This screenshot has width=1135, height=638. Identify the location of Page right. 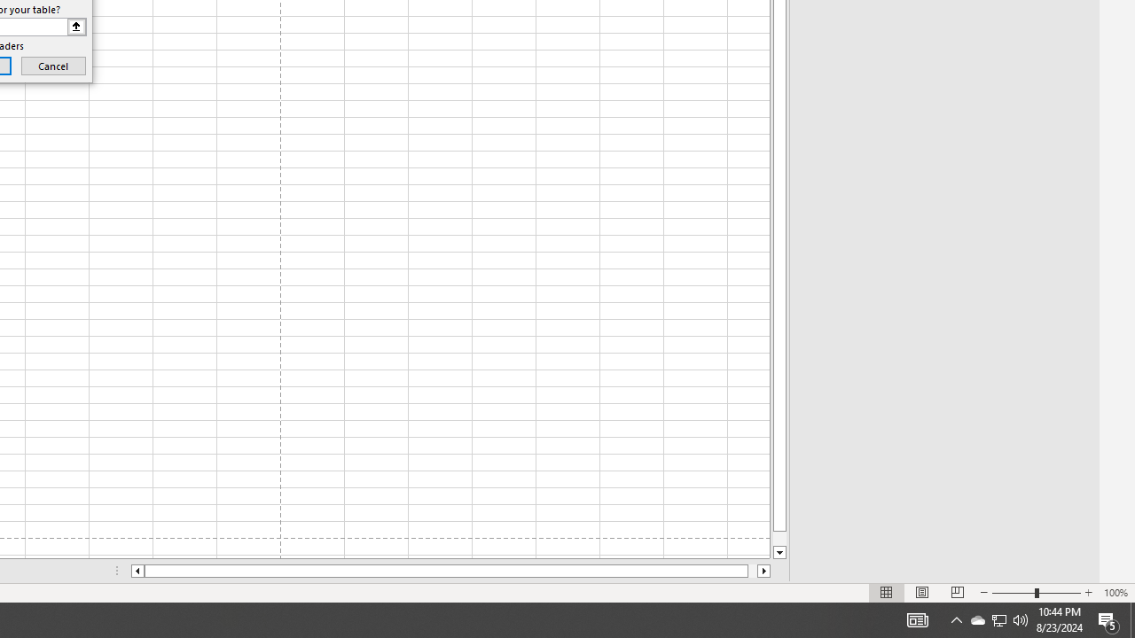
(752, 571).